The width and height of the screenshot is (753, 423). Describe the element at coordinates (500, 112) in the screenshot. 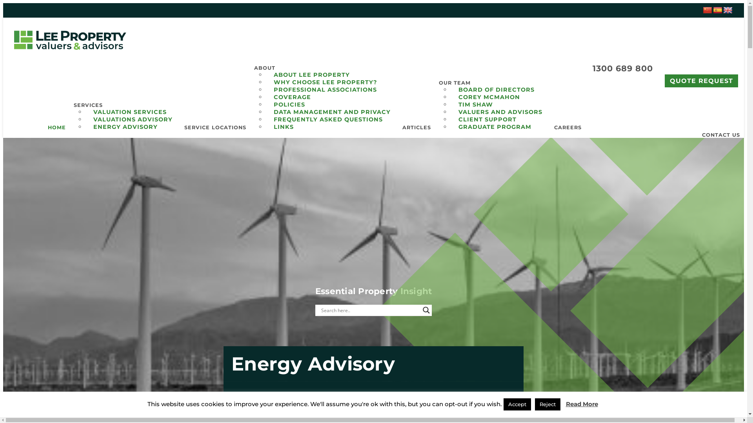

I see `VALUERS AND ADVISORS` at that location.